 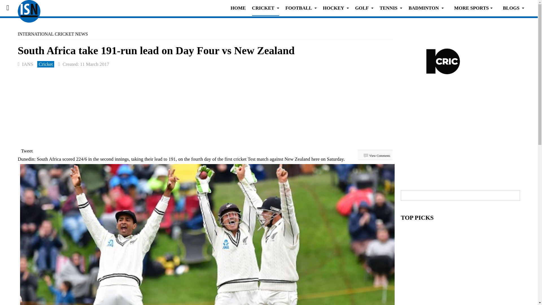 I want to click on FOOTBALL, so click(x=301, y=8).